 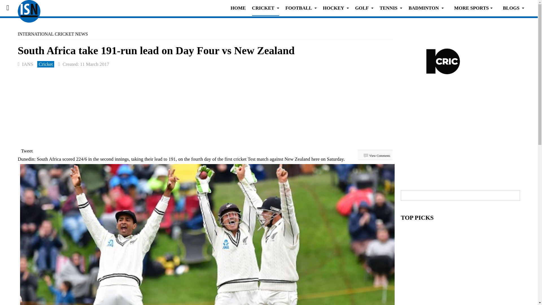 I want to click on FOOTBALL, so click(x=301, y=8).